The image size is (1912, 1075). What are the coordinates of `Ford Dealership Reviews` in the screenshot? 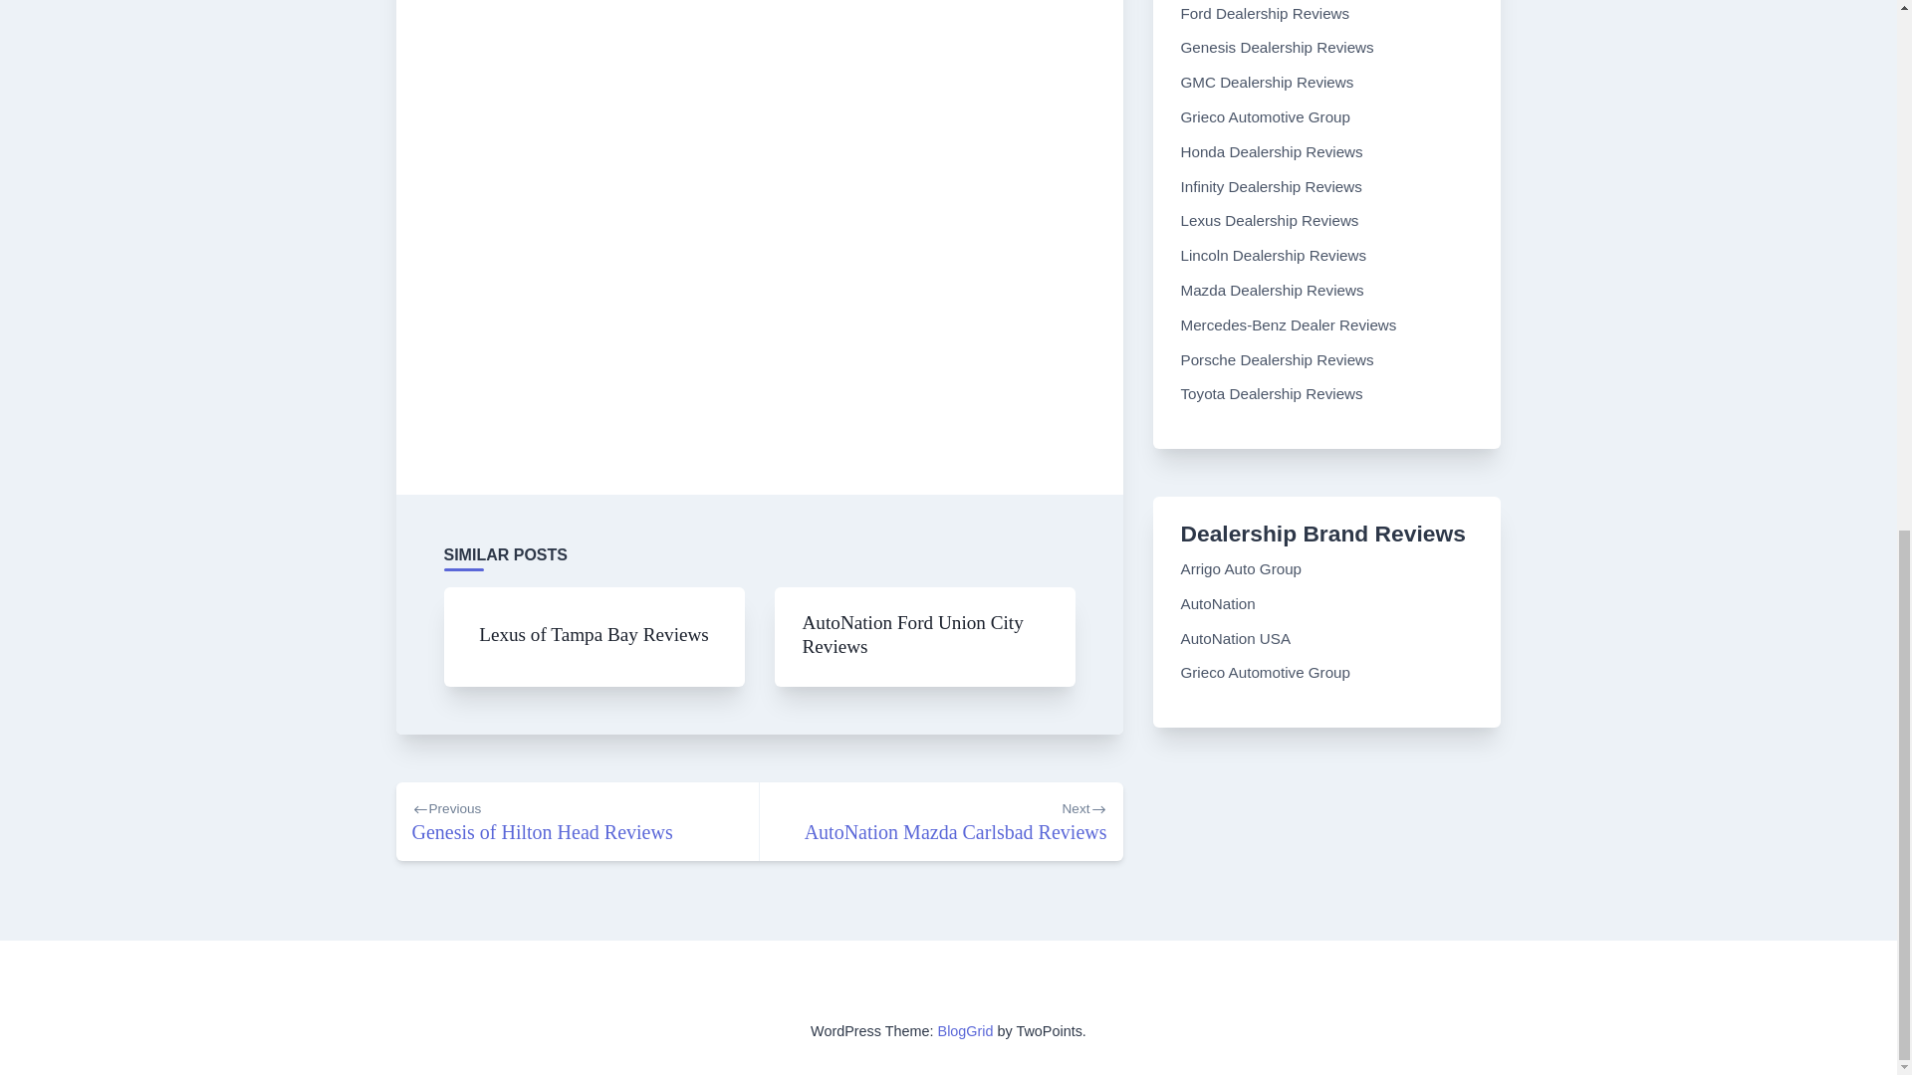 It's located at (1265, 13).